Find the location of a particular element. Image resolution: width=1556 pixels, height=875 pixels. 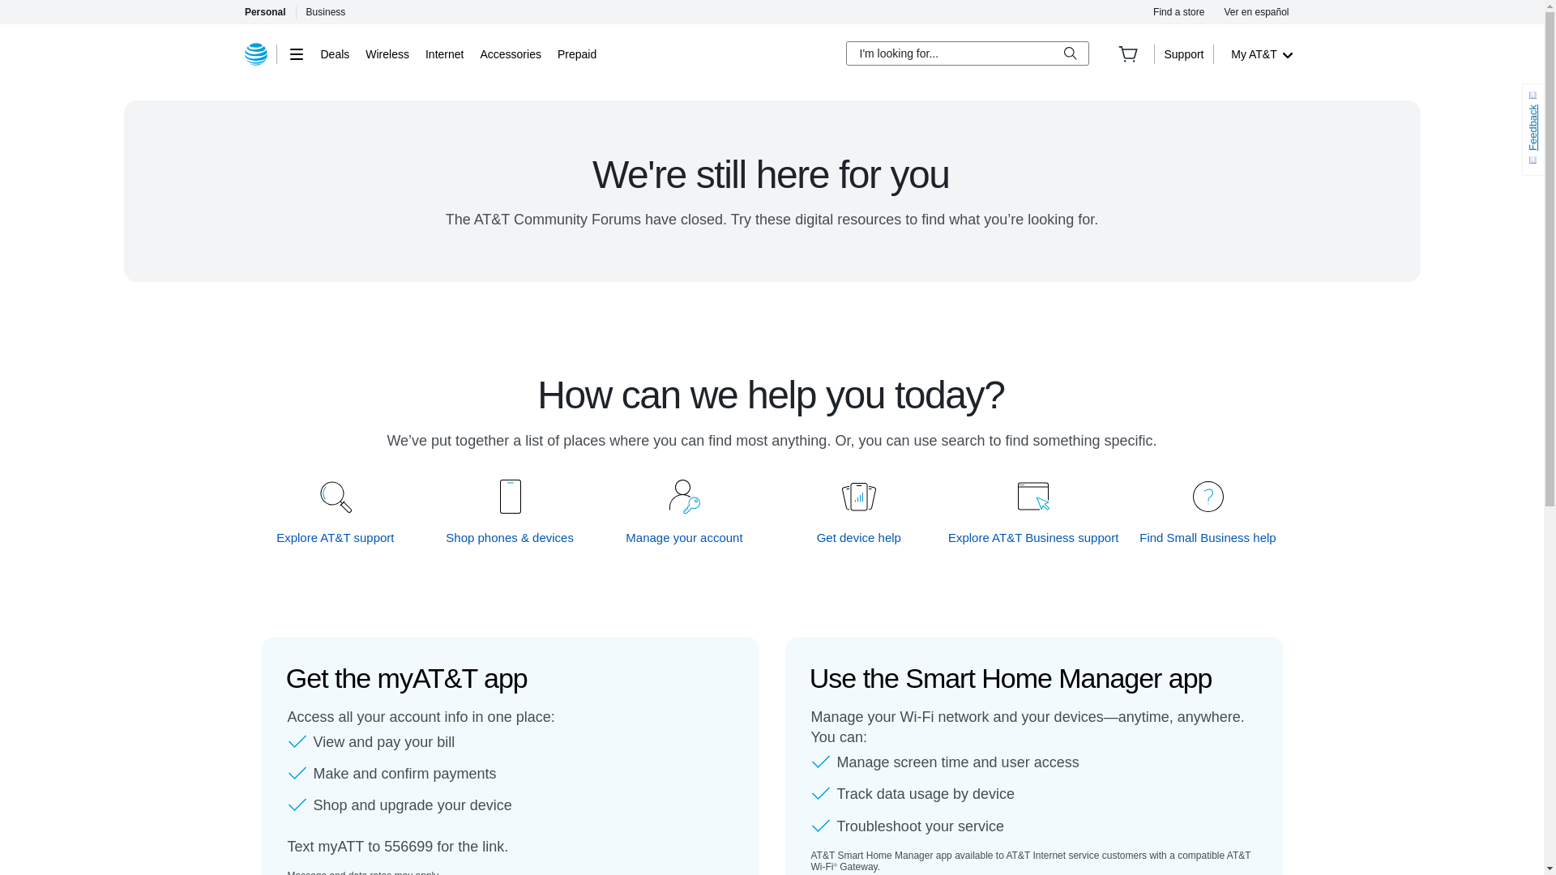

Find Small Business help is located at coordinates (1208, 537).